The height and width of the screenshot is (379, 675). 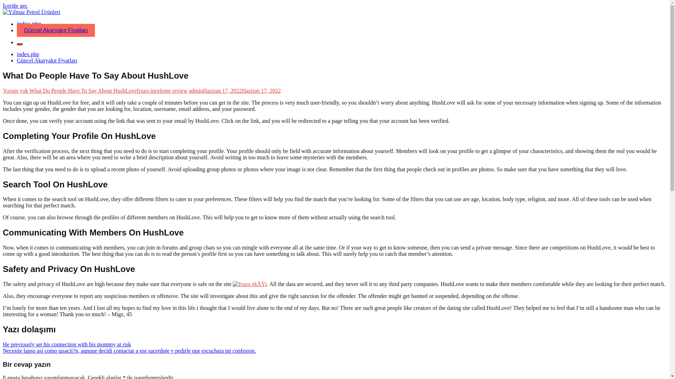 What do you see at coordinates (162, 91) in the screenshot?
I see `fruzo-inceleme review` at bounding box center [162, 91].